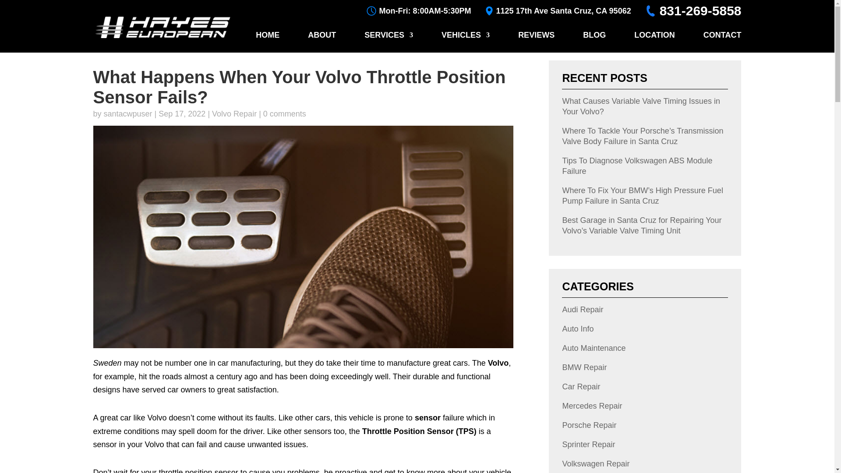 The image size is (841, 473). I want to click on SERVICES, so click(388, 42).